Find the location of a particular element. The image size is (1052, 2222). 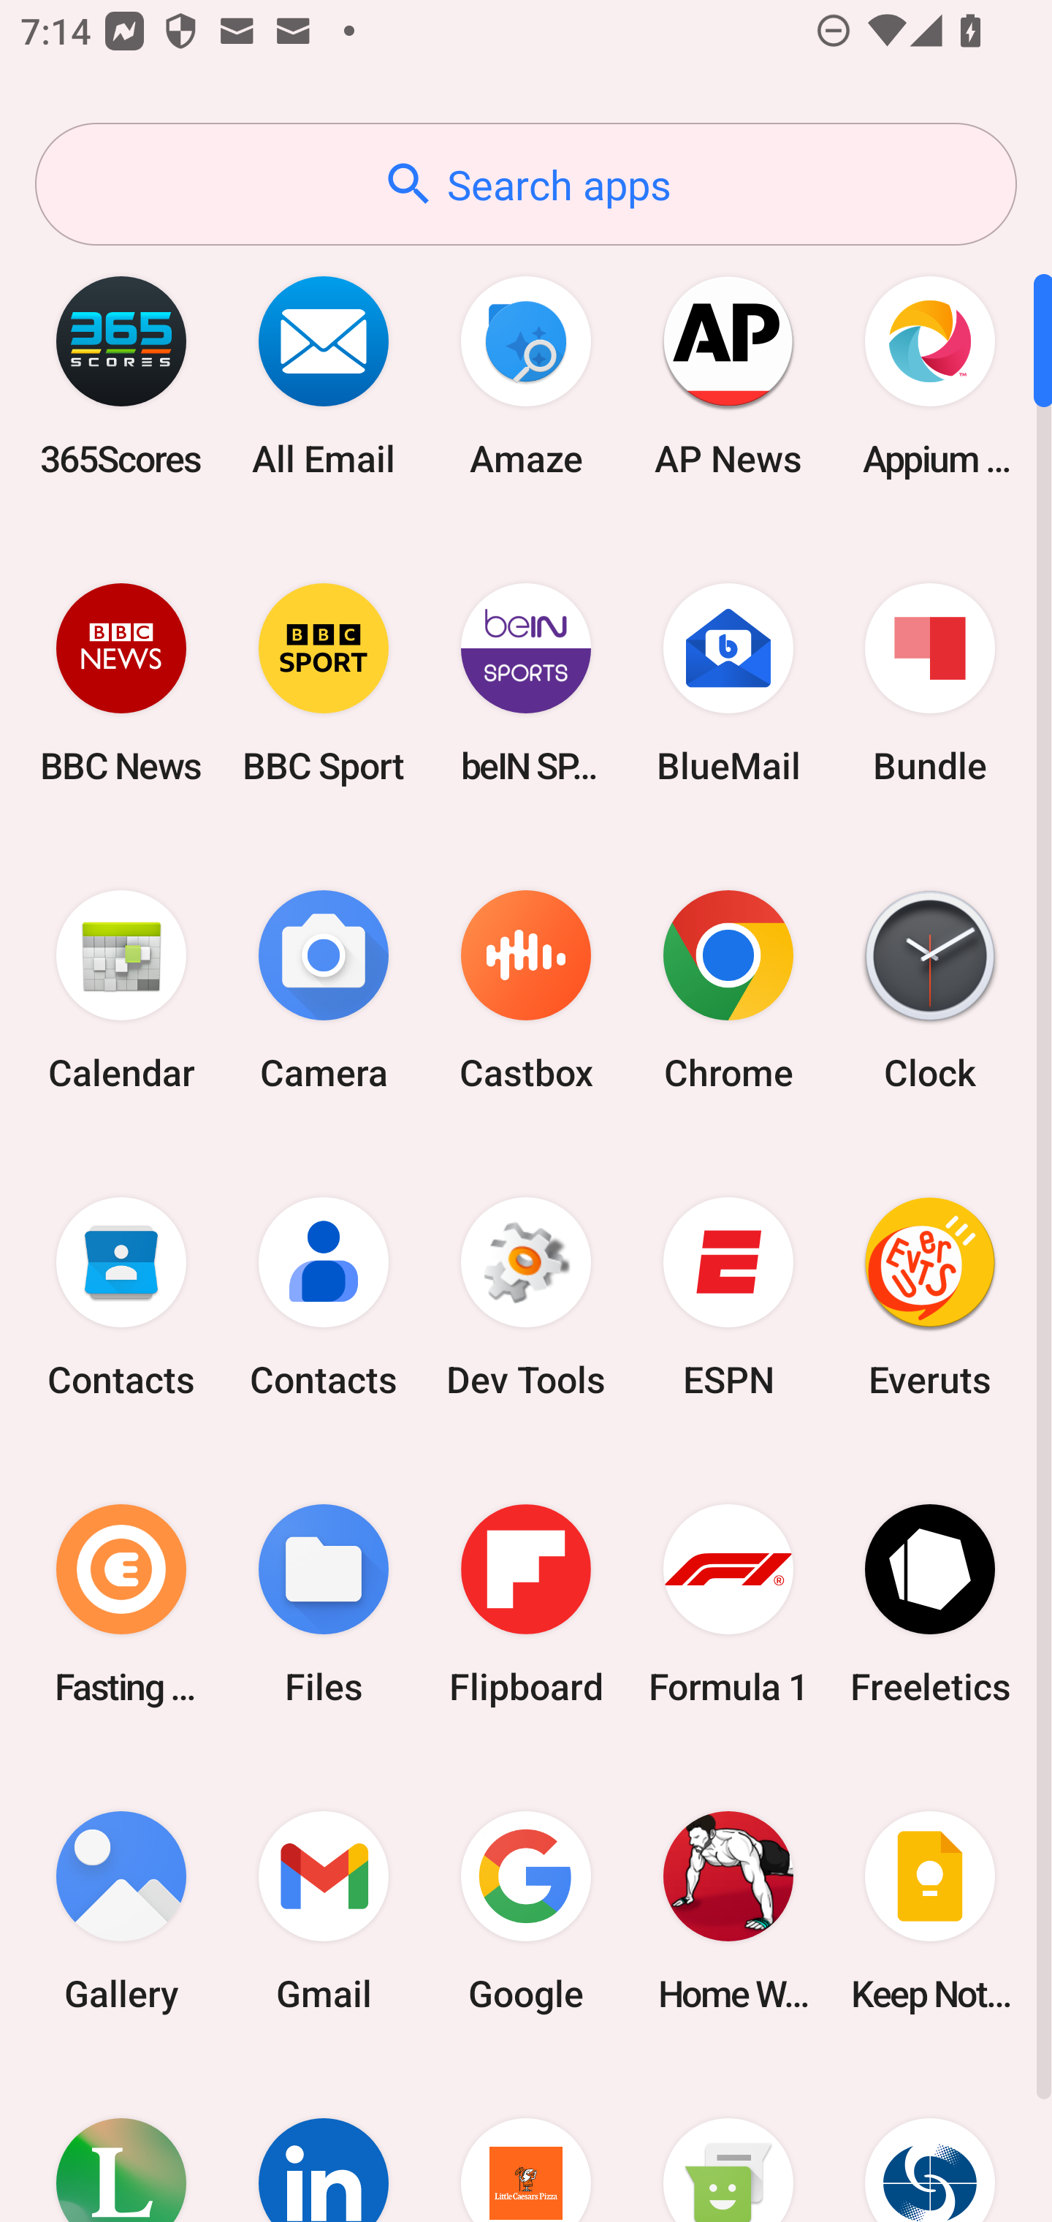

Bundle is located at coordinates (930, 683).